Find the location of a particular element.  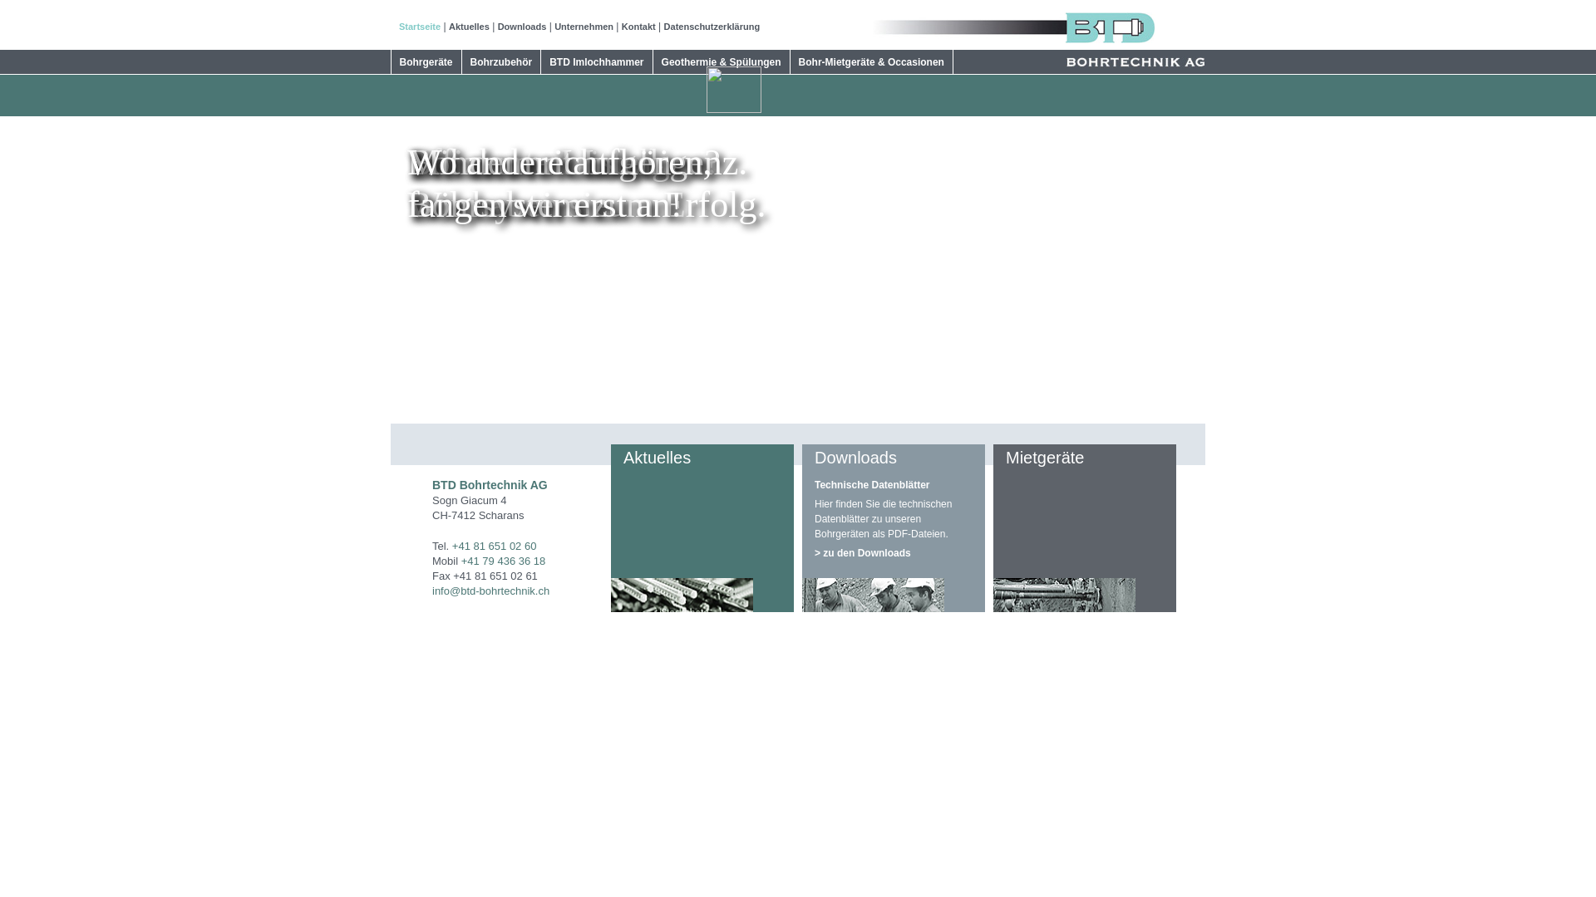

Aktuelles is located at coordinates (469, 27).